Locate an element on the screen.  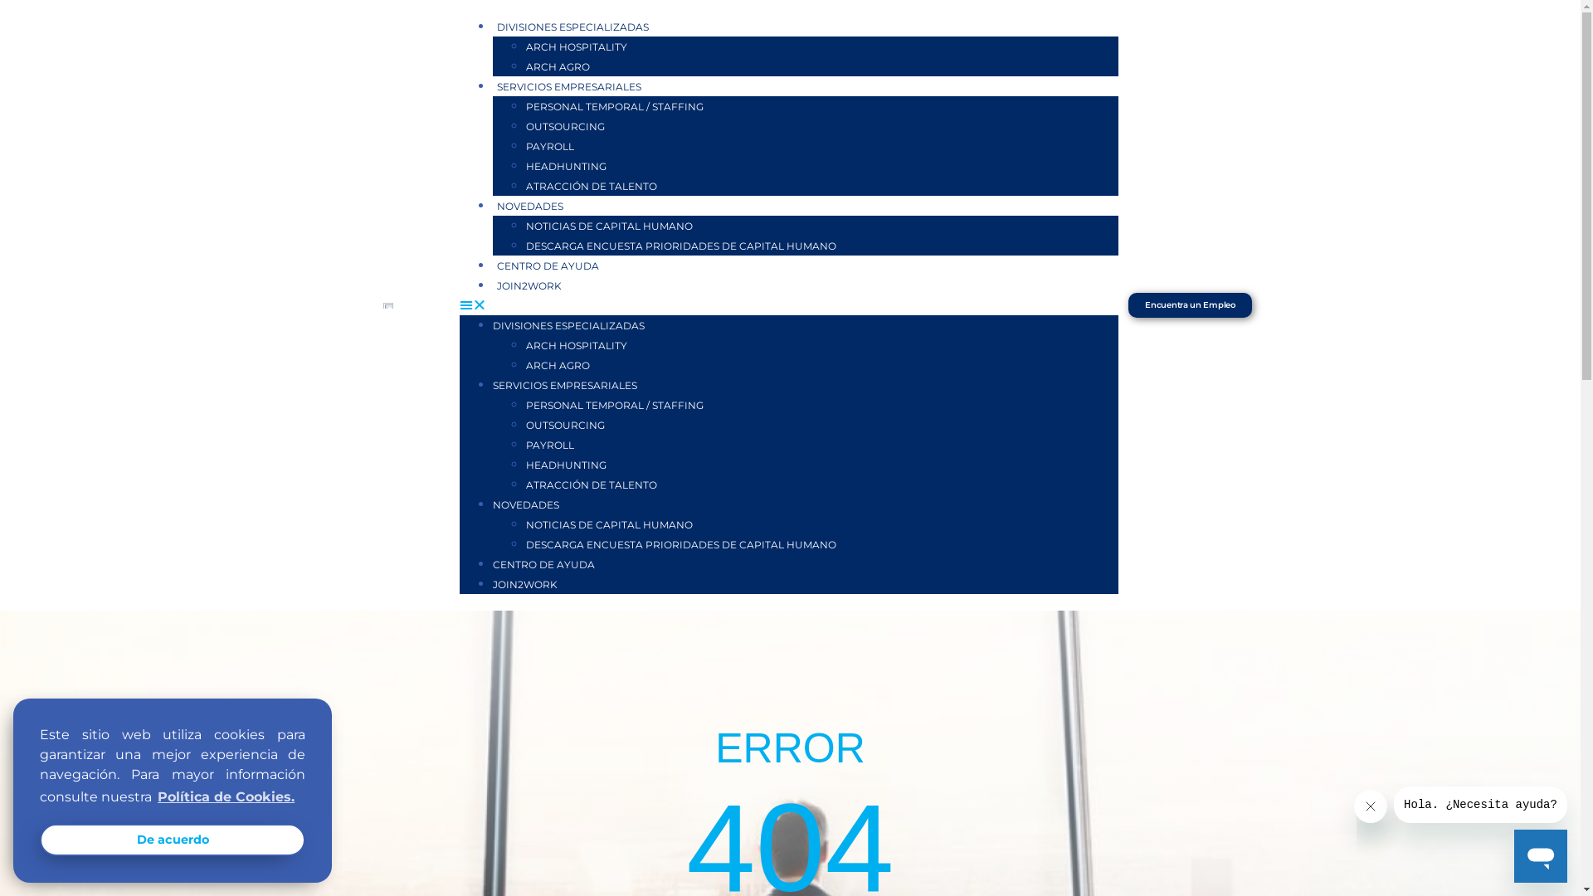
ARCH AGRO is located at coordinates (558, 66).